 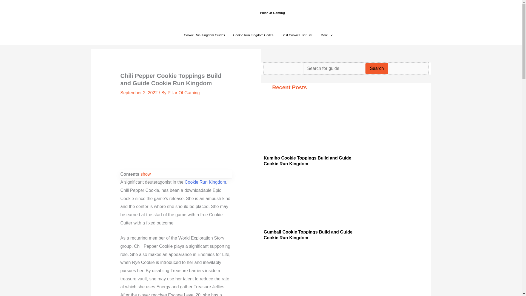 What do you see at coordinates (297, 35) in the screenshot?
I see `Best Cookies Tier List` at bounding box center [297, 35].